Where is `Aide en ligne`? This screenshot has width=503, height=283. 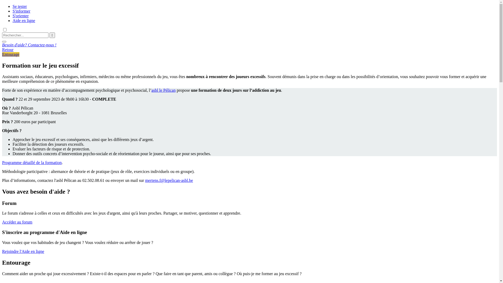 Aide en ligne is located at coordinates (24, 20).